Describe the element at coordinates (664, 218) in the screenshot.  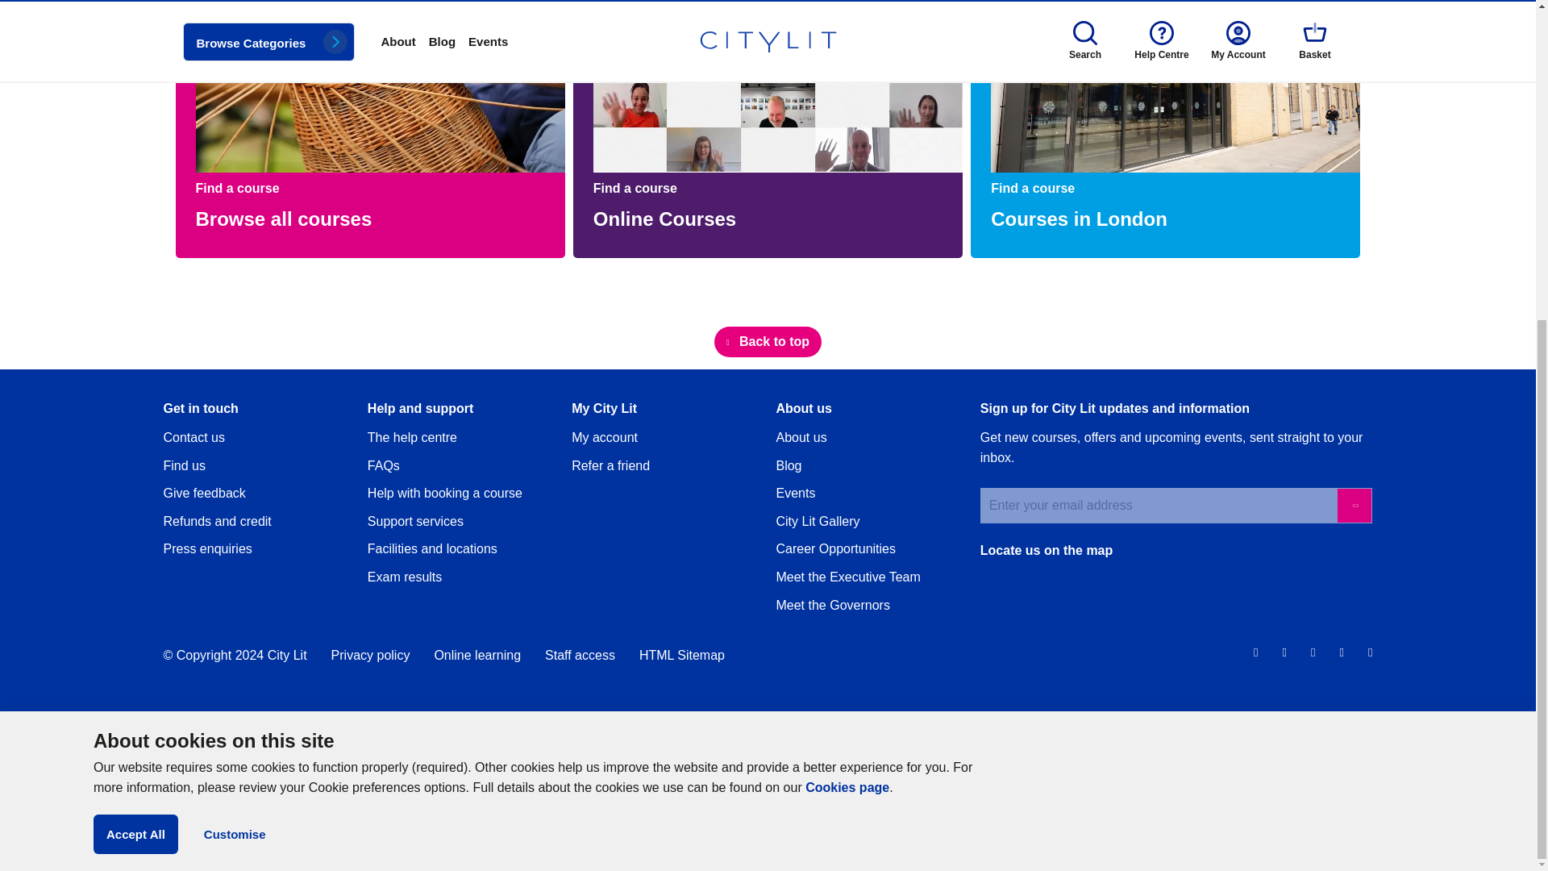
I see `Browse all online courses` at that location.